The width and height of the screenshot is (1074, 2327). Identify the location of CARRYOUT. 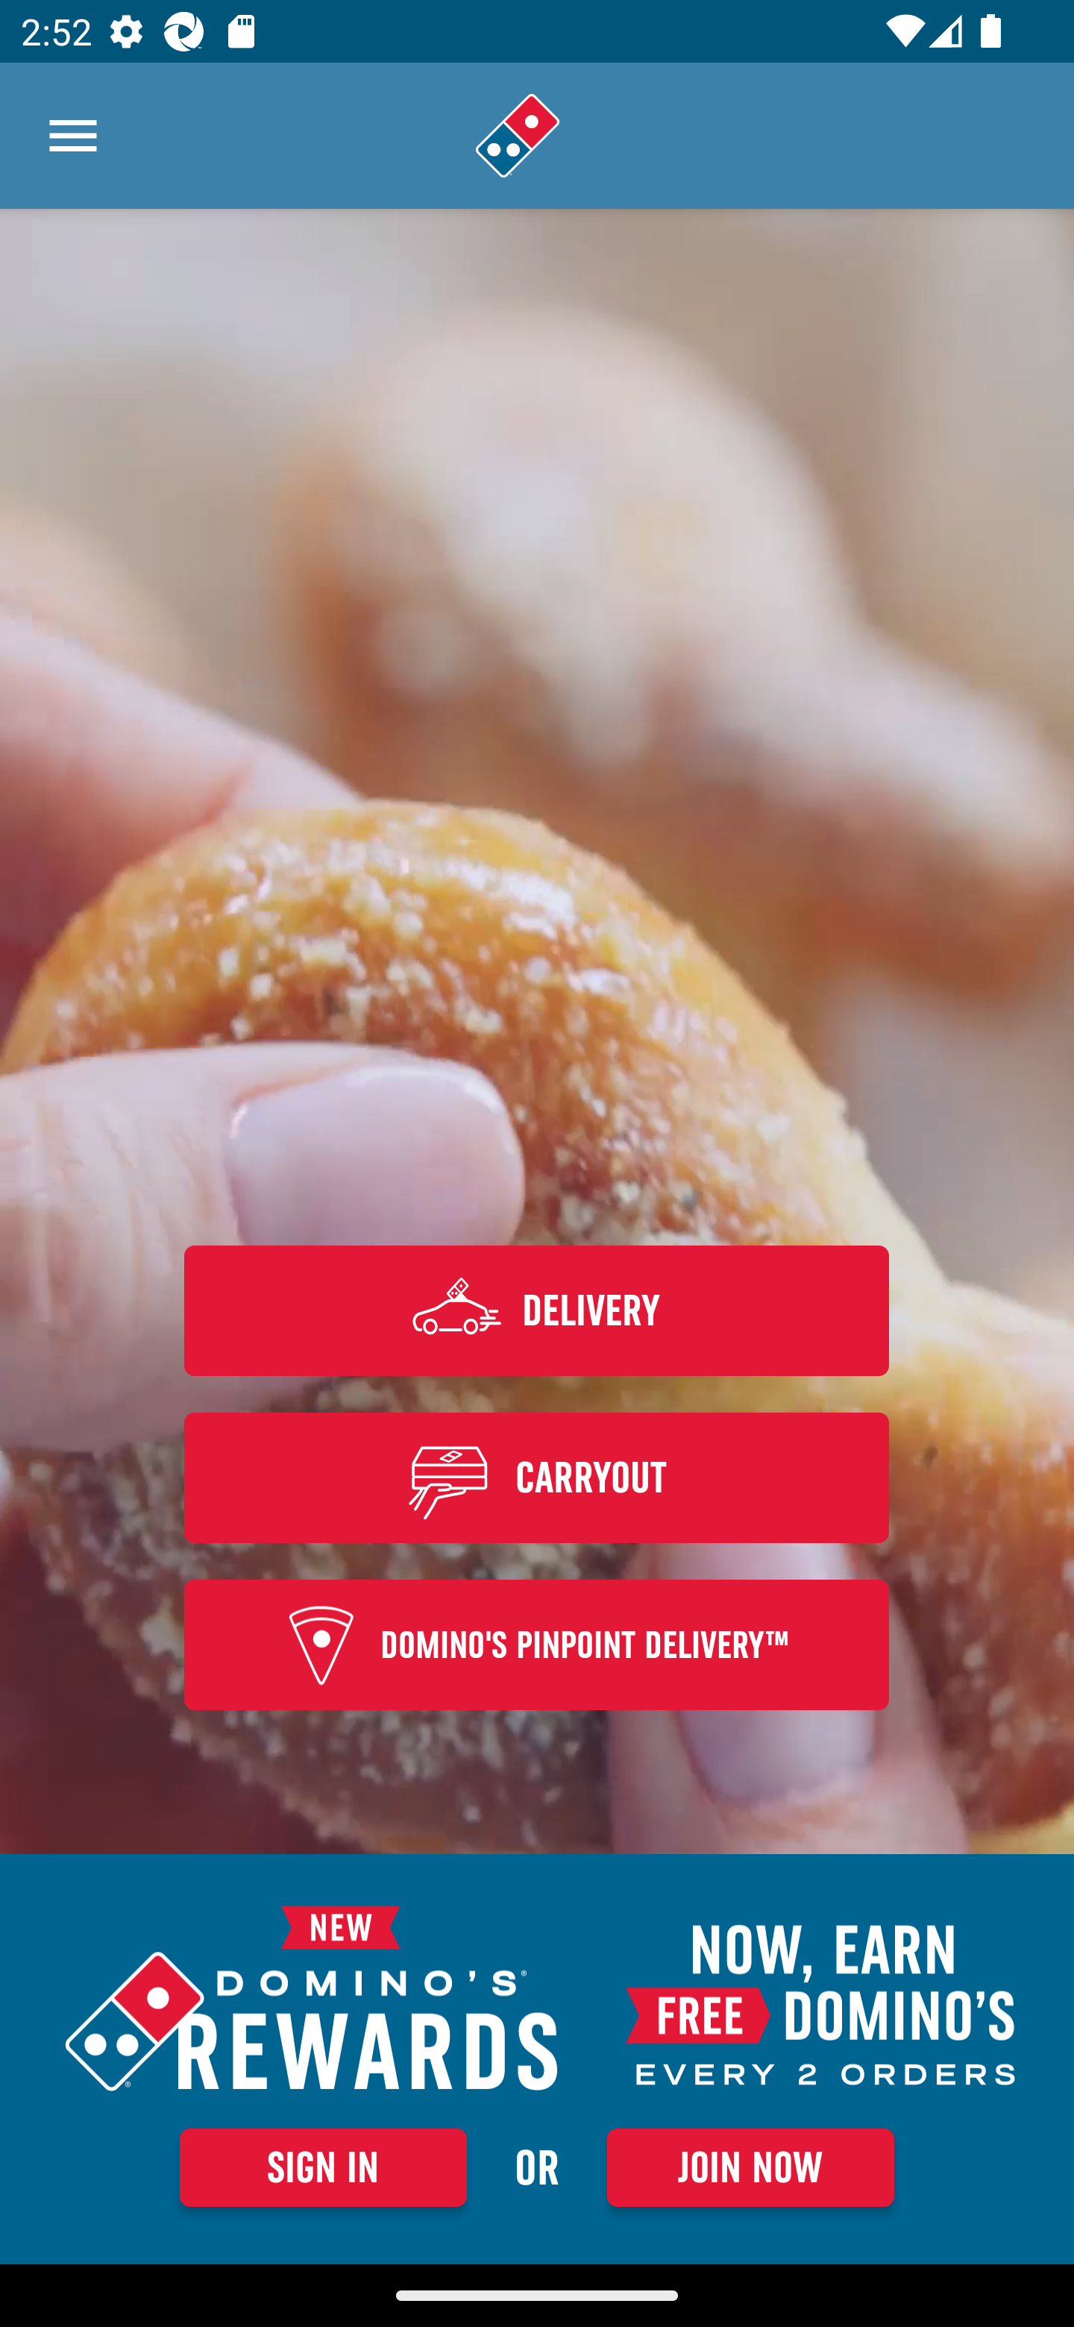
(537, 1477).